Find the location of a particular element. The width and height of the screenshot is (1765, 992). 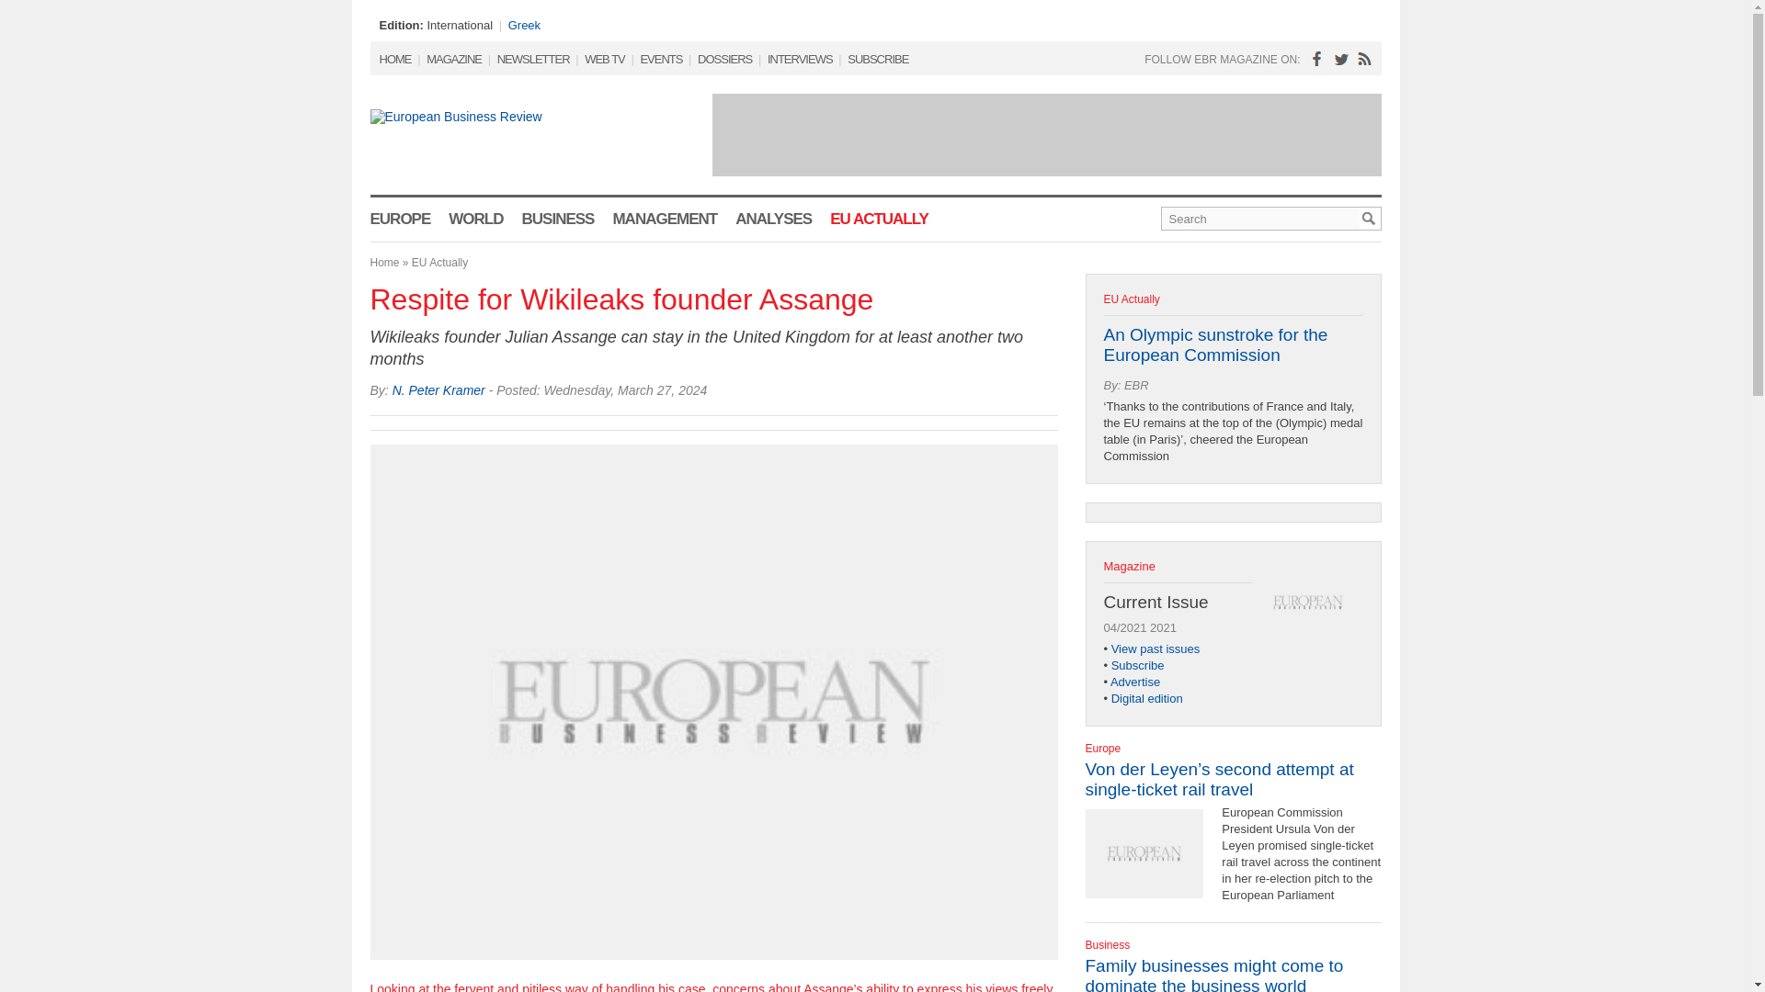

European Business Review - Home Page is located at coordinates (497, 154).